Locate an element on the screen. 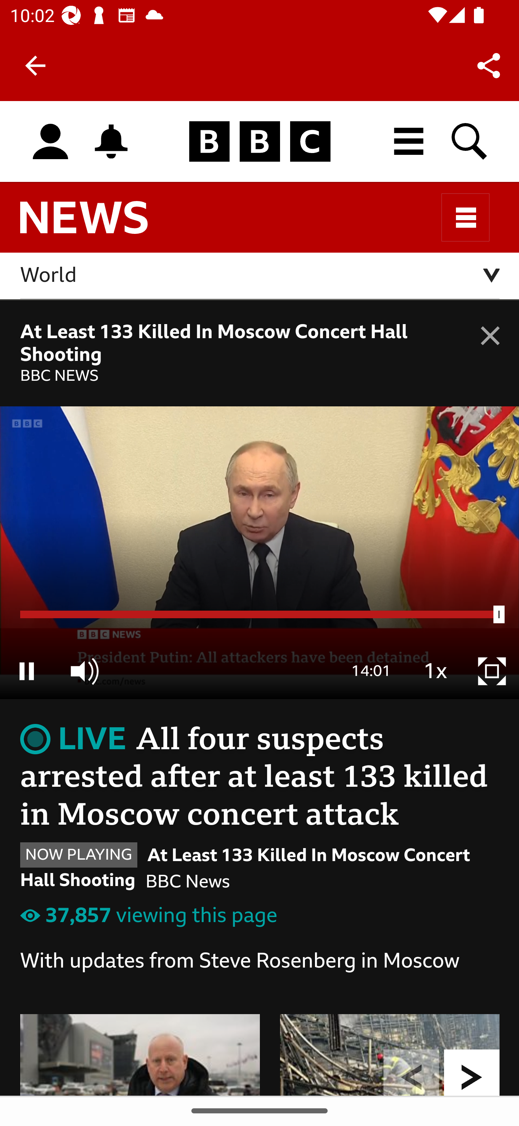 Image resolution: width=519 pixels, height=1126 pixels. Sections is located at coordinates (466, 217).